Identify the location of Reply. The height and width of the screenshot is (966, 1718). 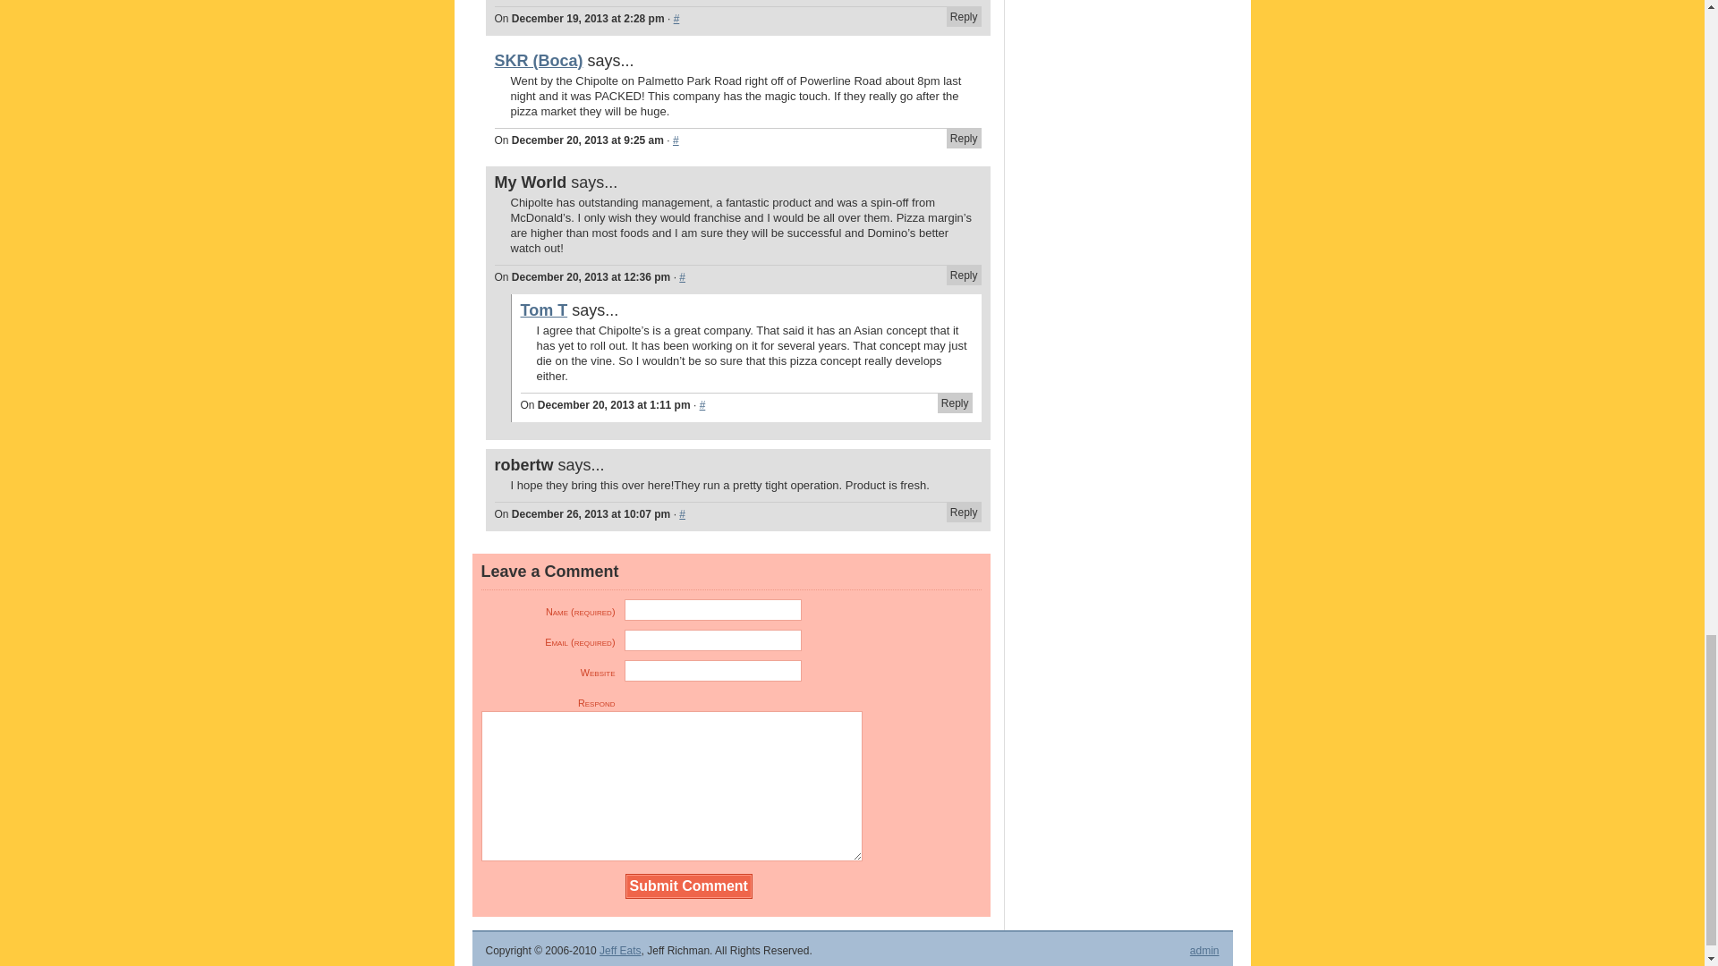
(963, 275).